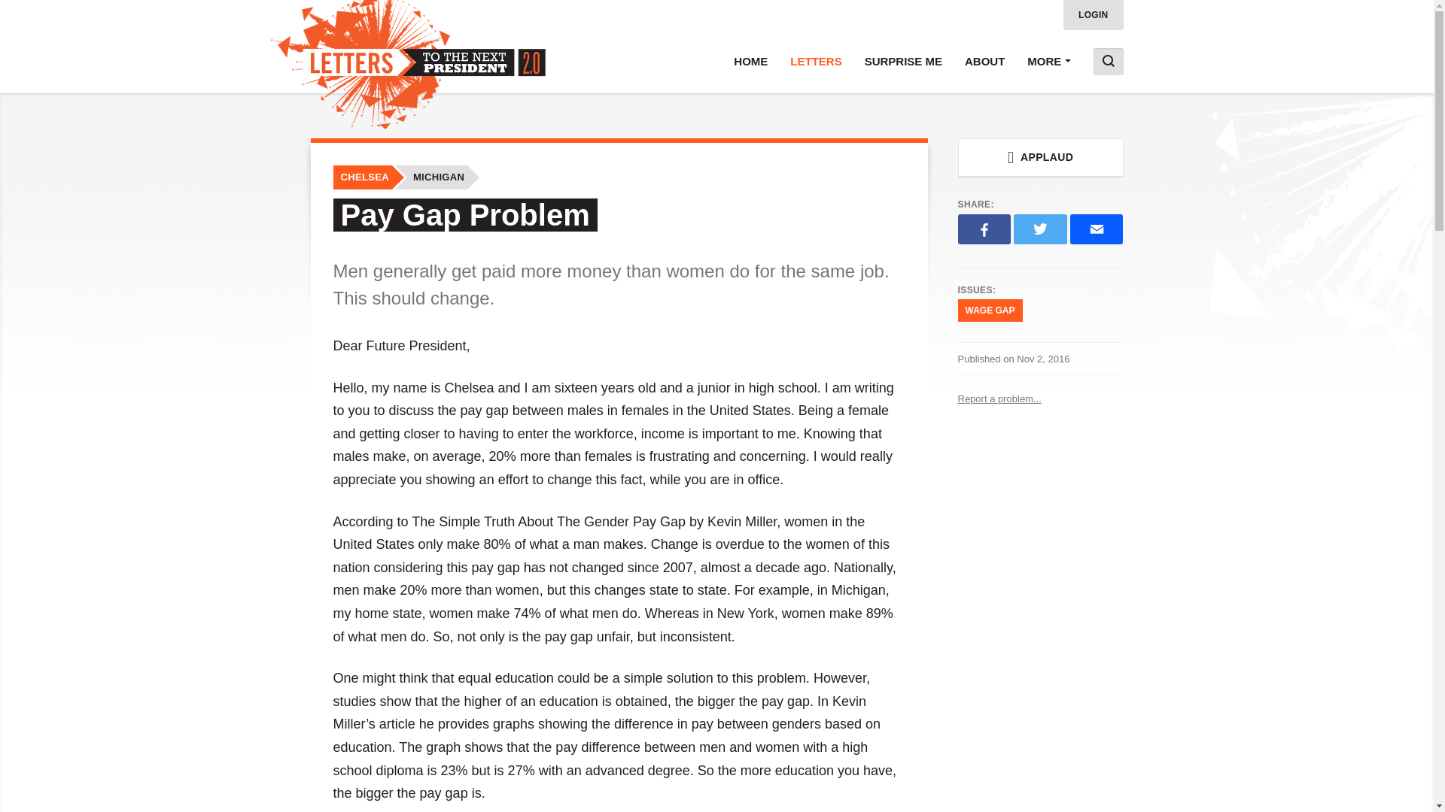 Image resolution: width=1445 pixels, height=812 pixels. I want to click on LETTERS, so click(815, 62).